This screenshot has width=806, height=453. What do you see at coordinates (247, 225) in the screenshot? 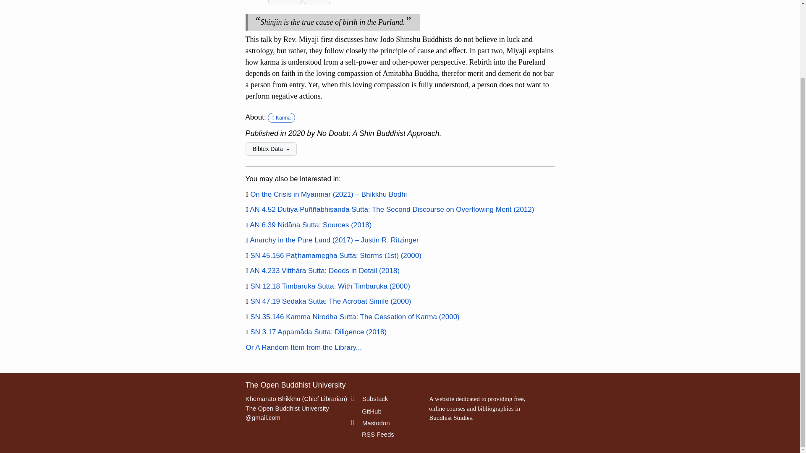
I see `is canonical` at bounding box center [247, 225].